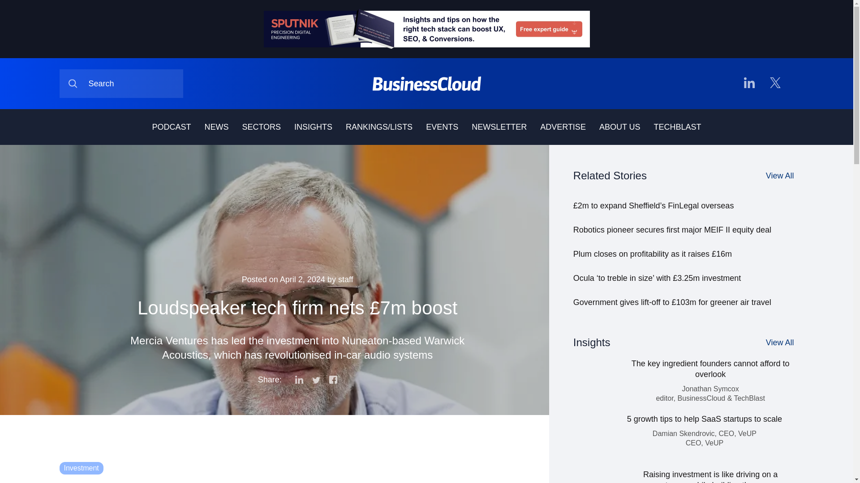  What do you see at coordinates (563, 127) in the screenshot?
I see `ADVERTISE` at bounding box center [563, 127].